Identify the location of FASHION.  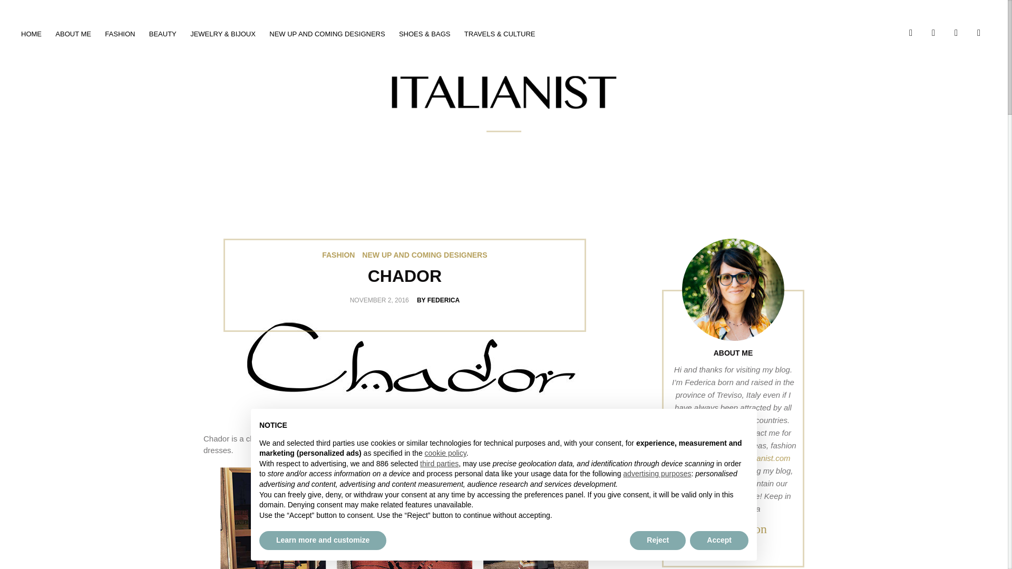
(120, 34).